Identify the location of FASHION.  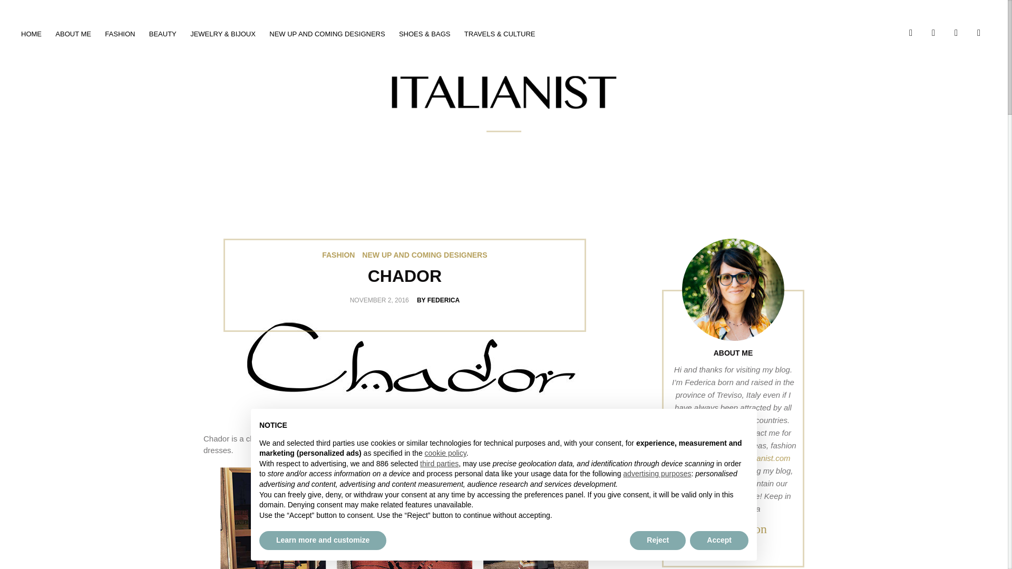
(120, 34).